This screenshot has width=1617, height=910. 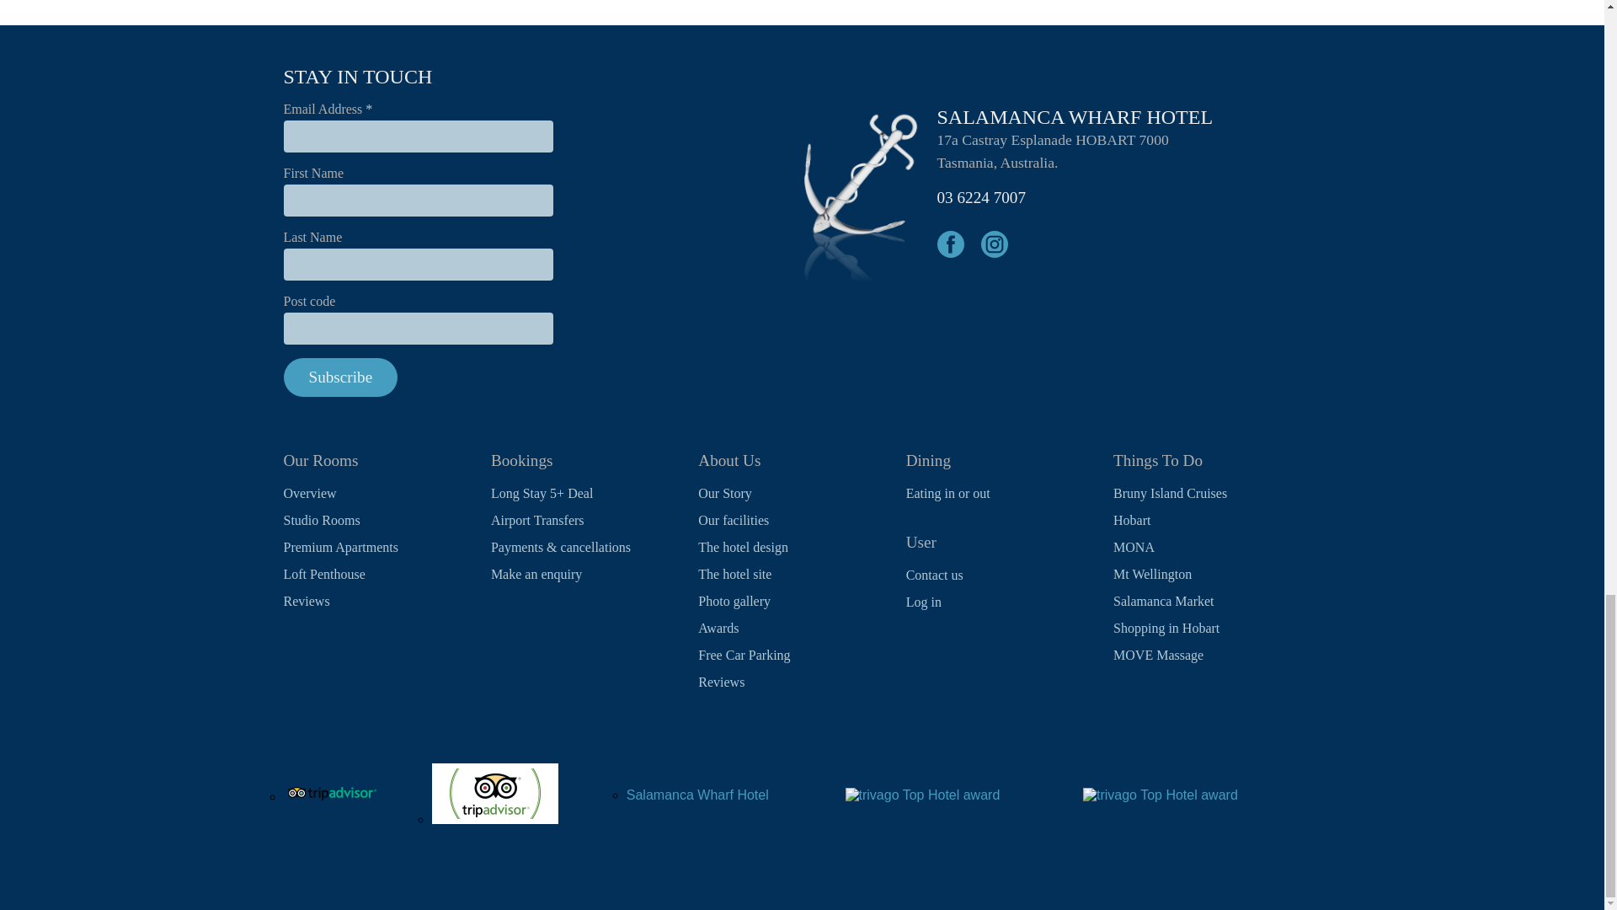 What do you see at coordinates (340, 377) in the screenshot?
I see `Subscribe` at bounding box center [340, 377].